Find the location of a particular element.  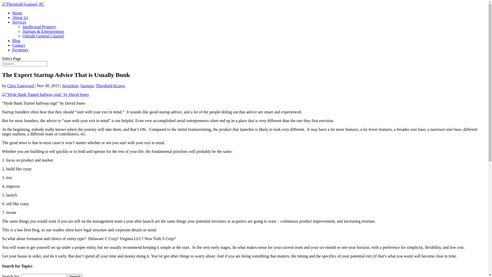

Contact is located at coordinates (19, 45).